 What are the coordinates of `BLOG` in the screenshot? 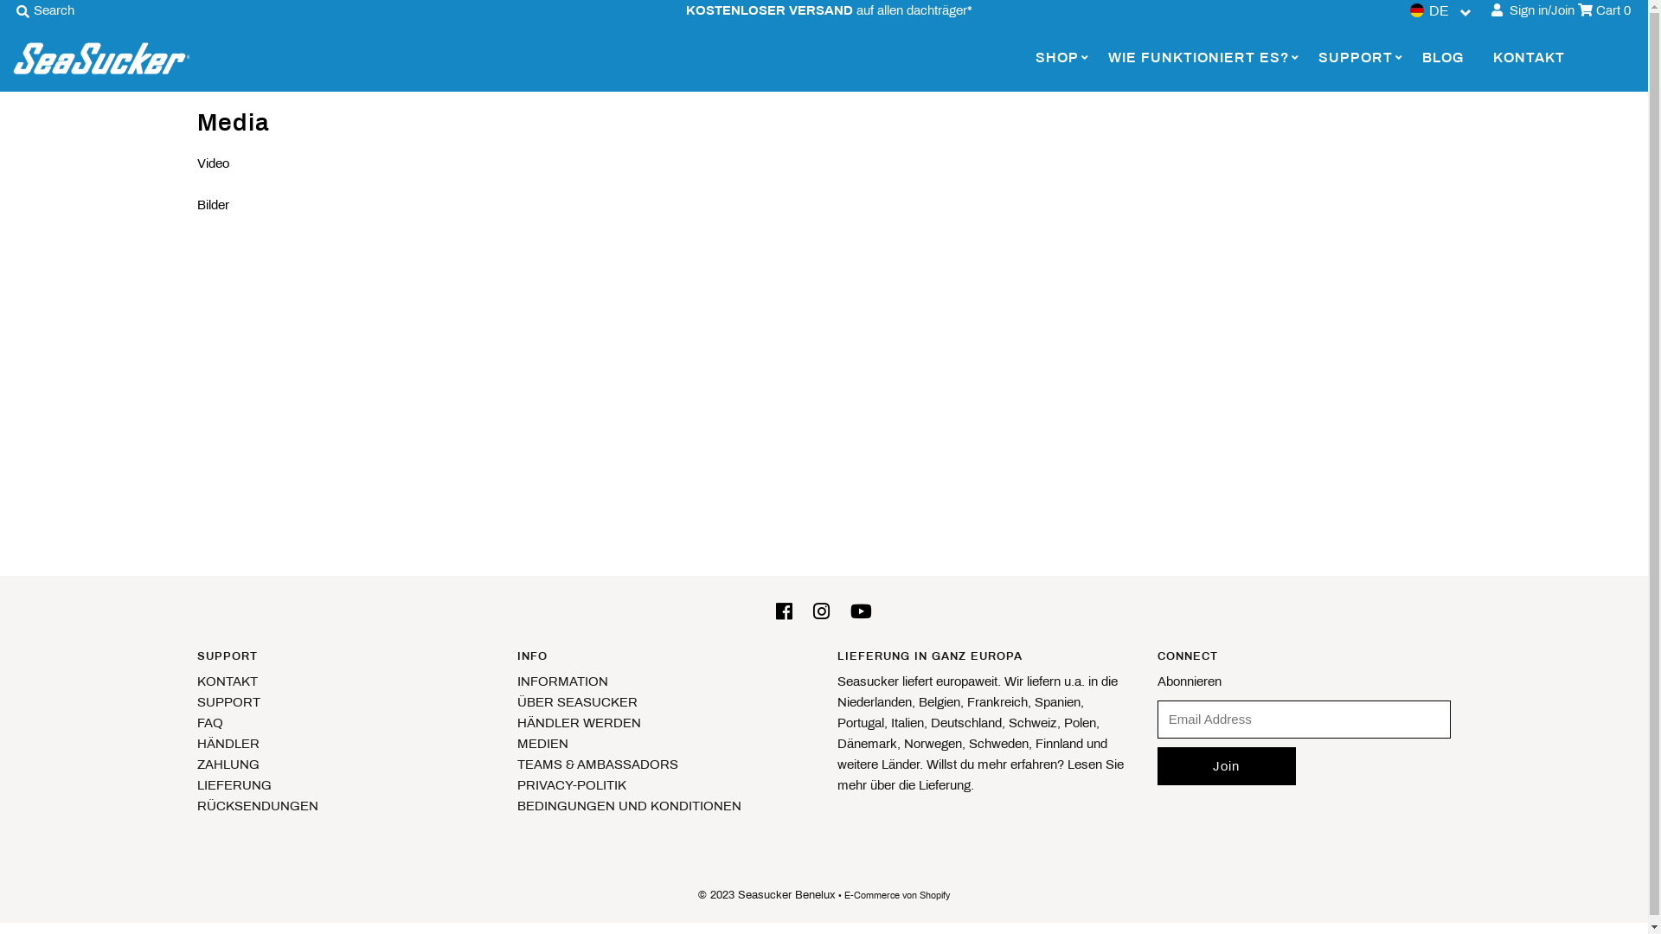 It's located at (1443, 58).